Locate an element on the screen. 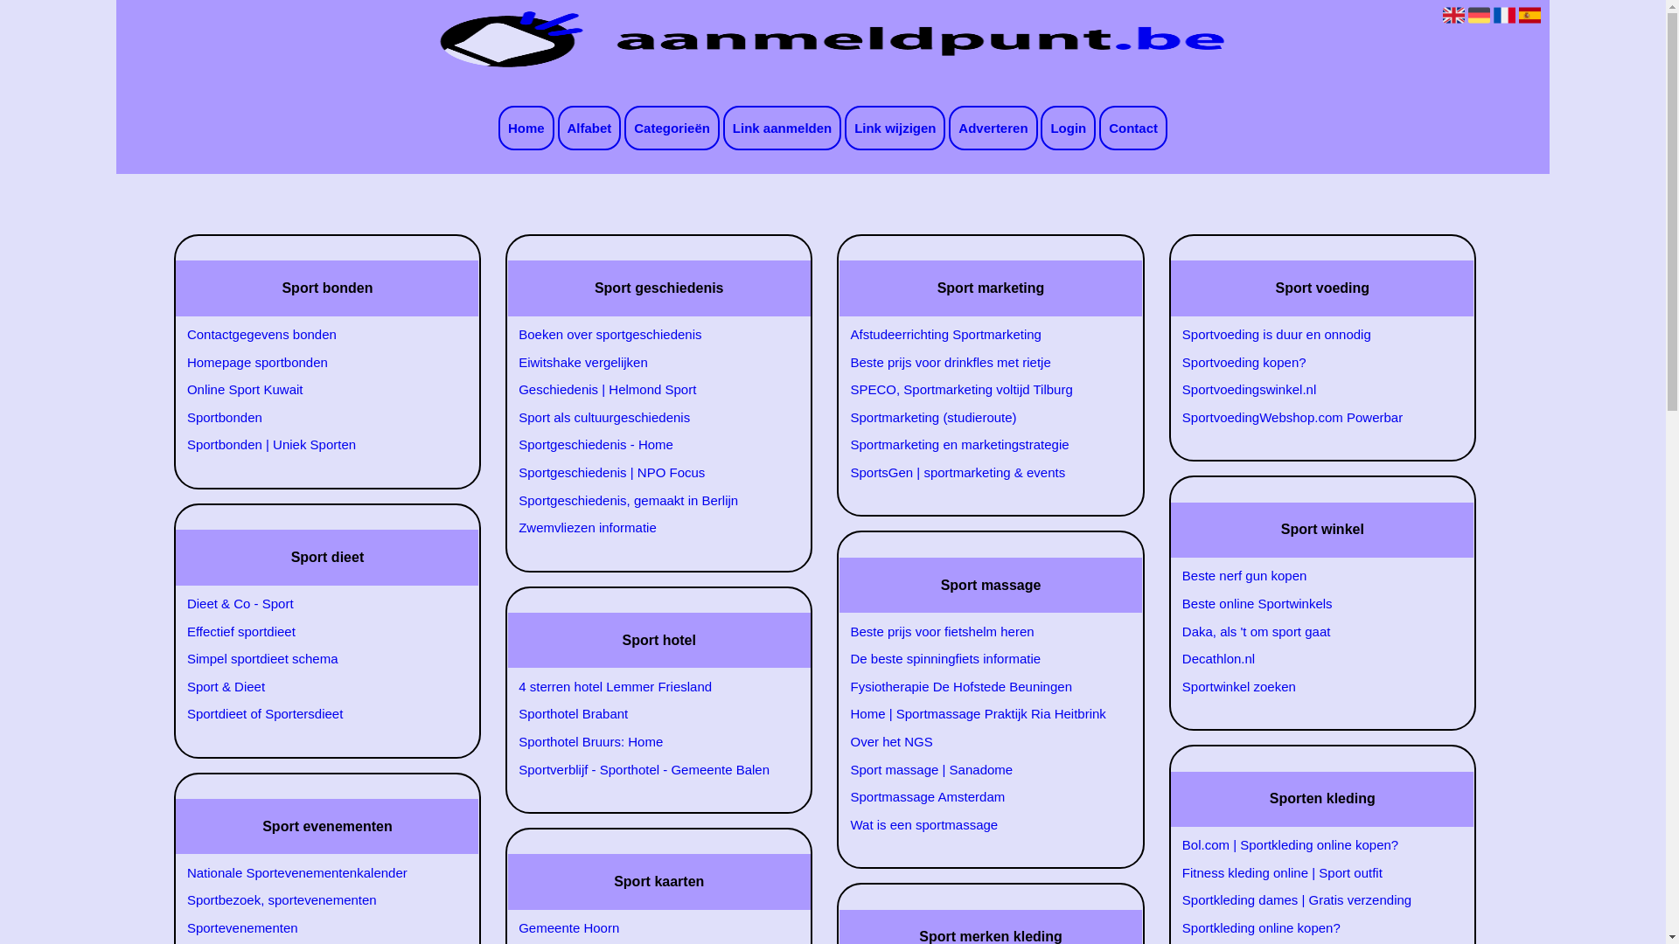  Online Sport Kuwait is located at coordinates (317, 390).